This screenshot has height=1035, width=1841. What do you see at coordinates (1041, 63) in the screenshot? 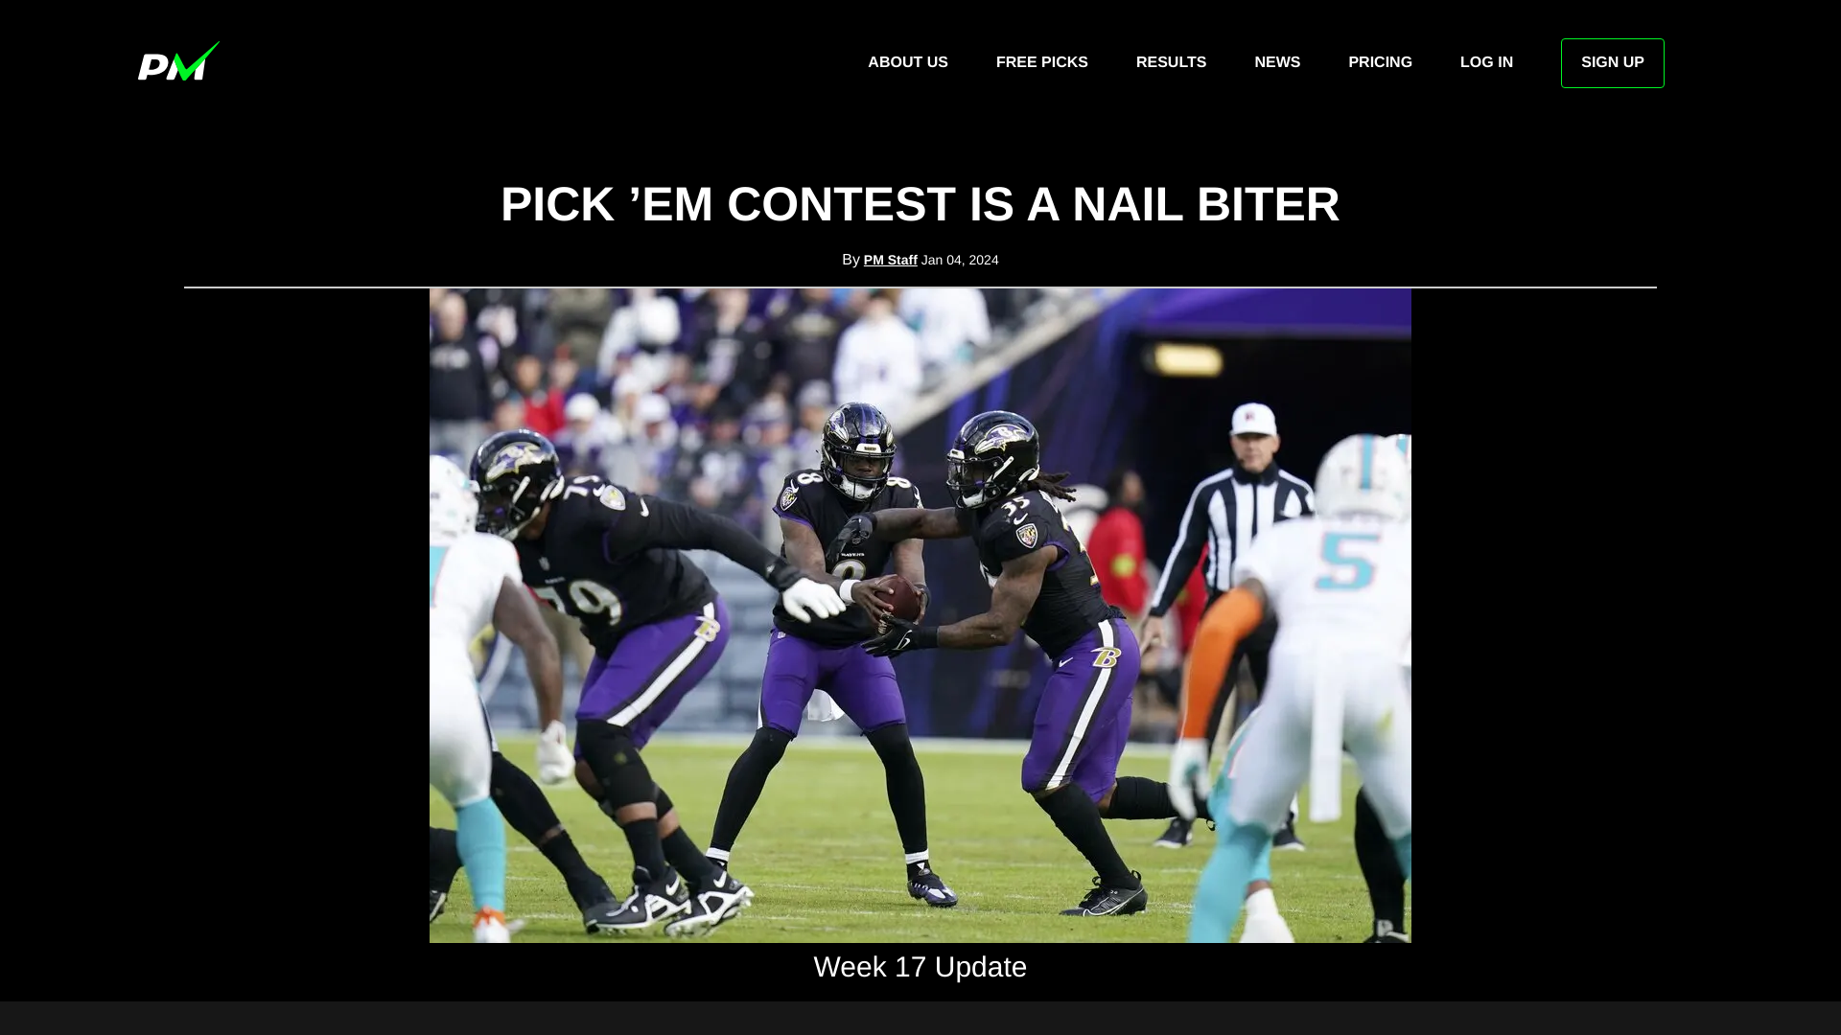
I see `FREE PICKS` at bounding box center [1041, 63].